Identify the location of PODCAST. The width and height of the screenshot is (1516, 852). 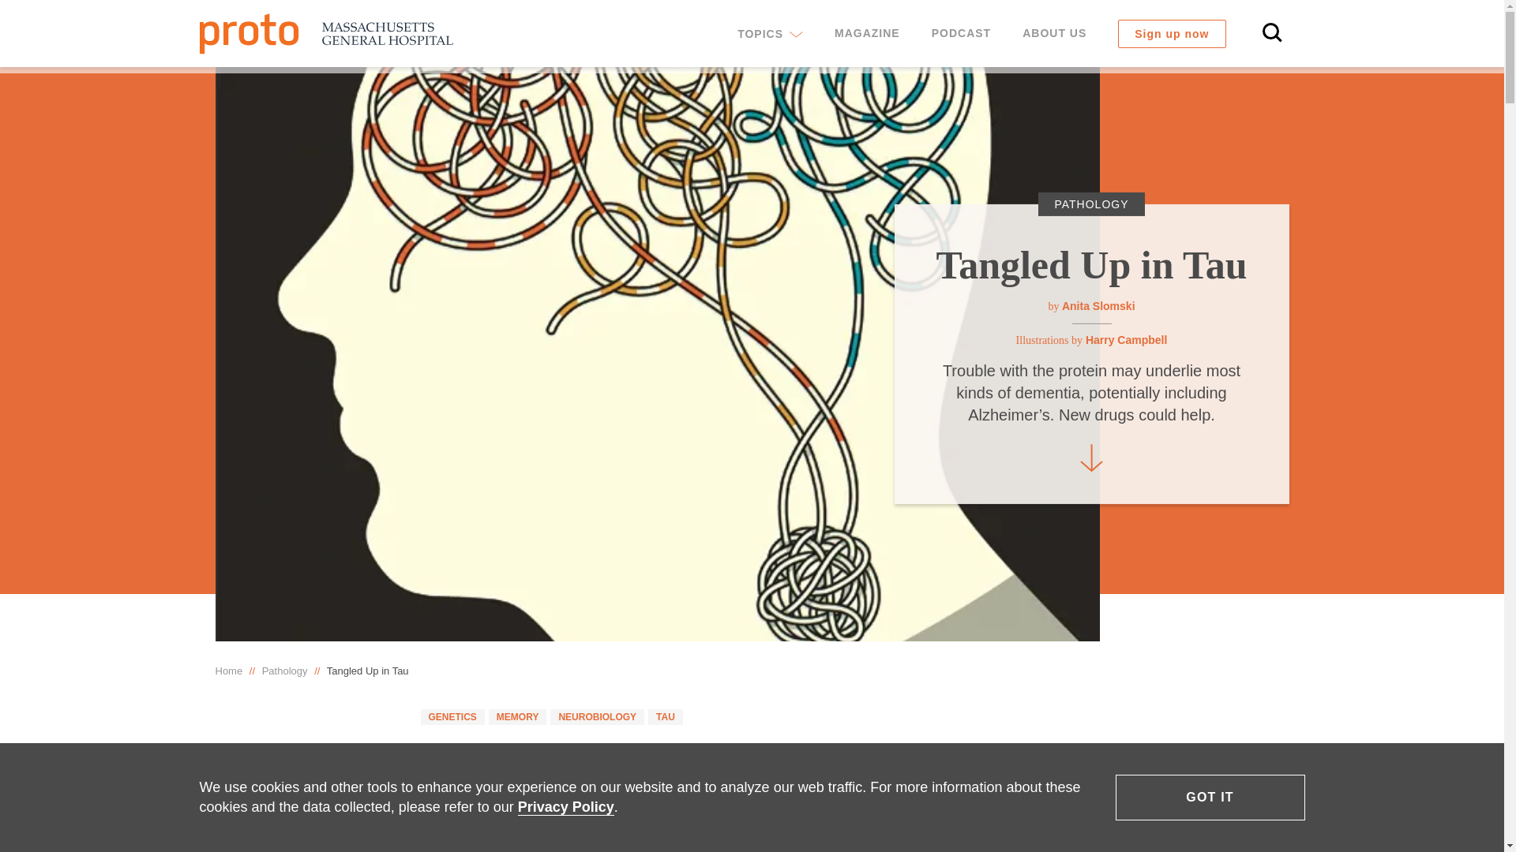
(960, 33).